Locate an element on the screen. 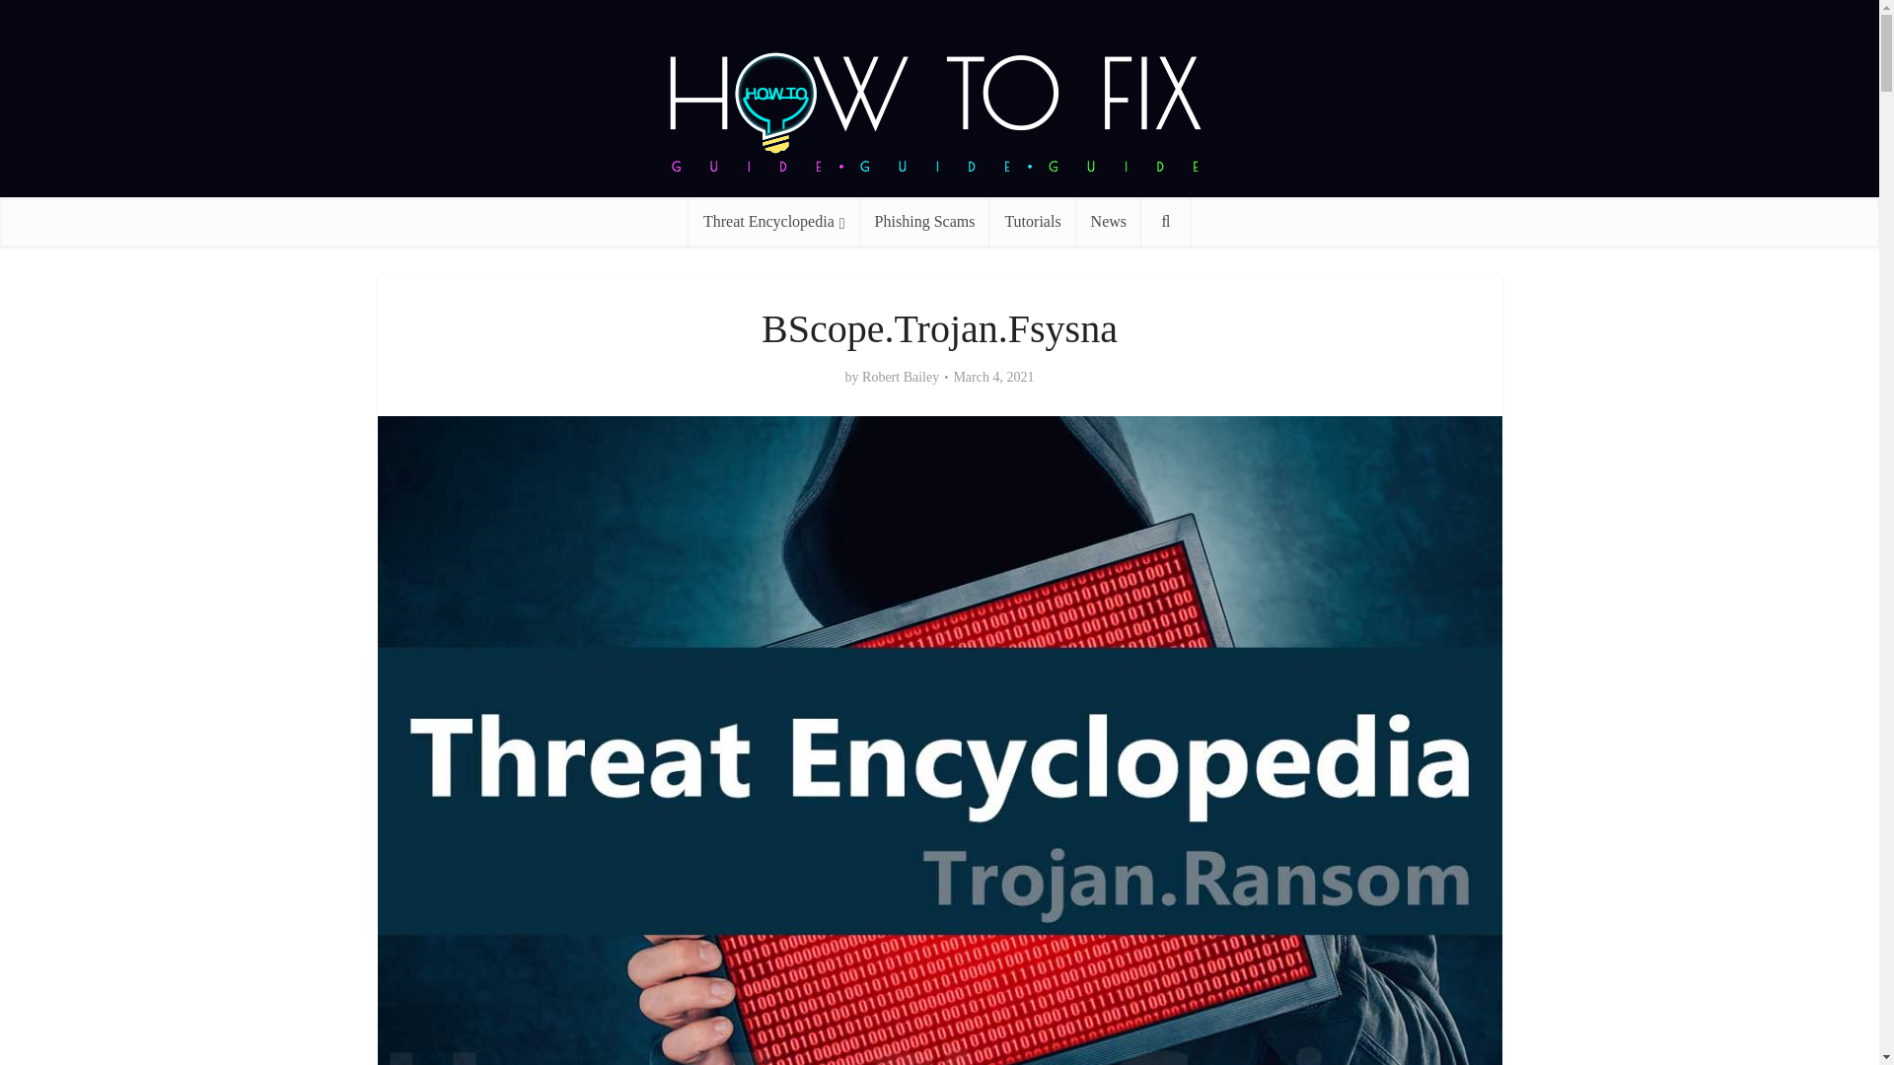 Image resolution: width=1894 pixels, height=1065 pixels. Threat Encyclopedia is located at coordinates (773, 221).